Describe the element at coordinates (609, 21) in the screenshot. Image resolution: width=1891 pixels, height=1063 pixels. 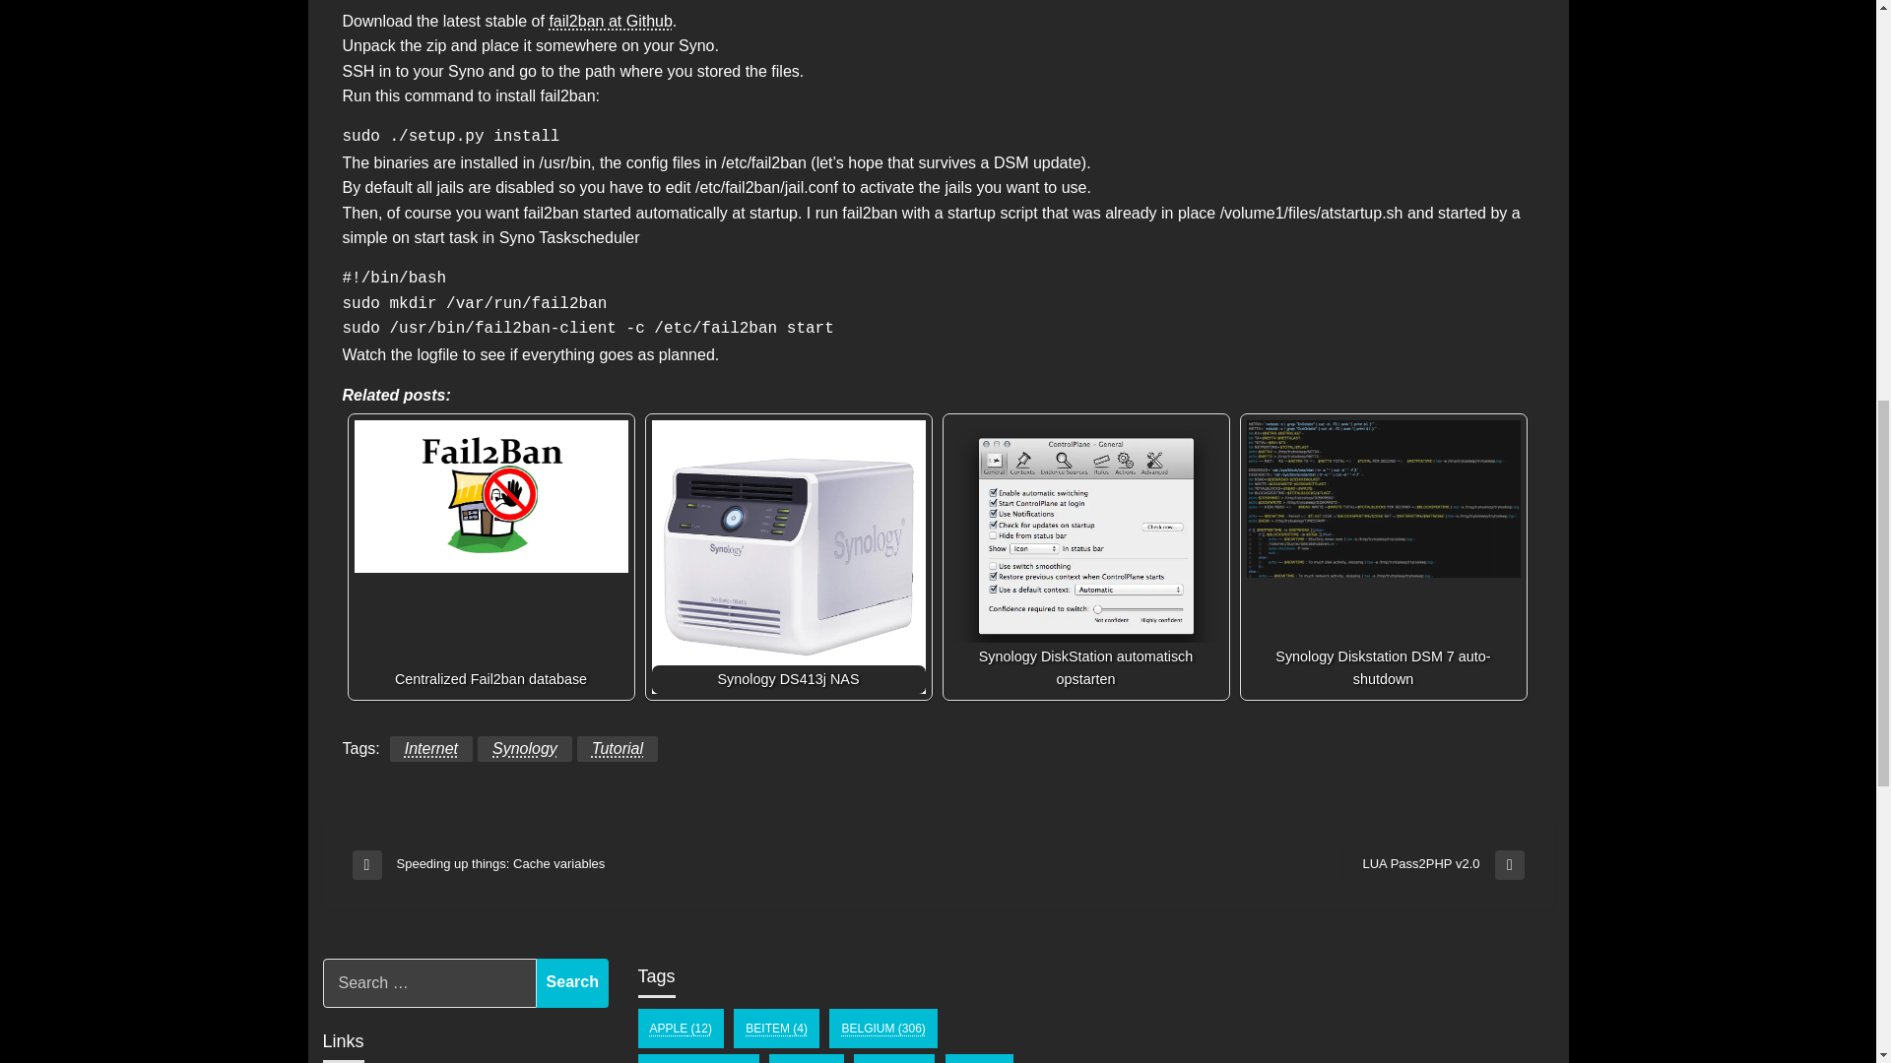
I see `fail2ban at Github` at that location.